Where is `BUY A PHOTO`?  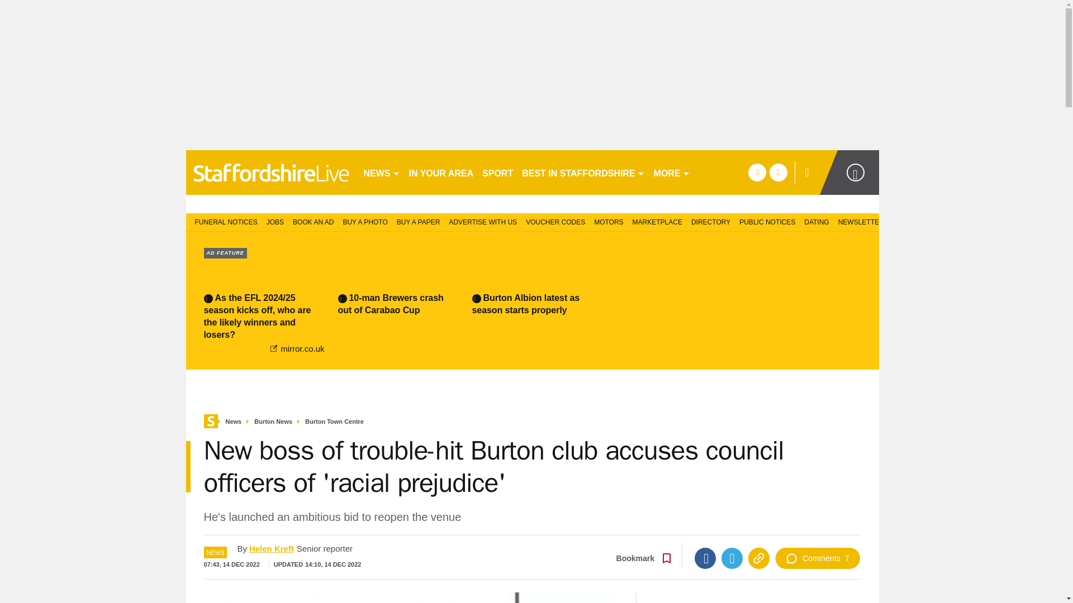
BUY A PHOTO is located at coordinates (364, 221).